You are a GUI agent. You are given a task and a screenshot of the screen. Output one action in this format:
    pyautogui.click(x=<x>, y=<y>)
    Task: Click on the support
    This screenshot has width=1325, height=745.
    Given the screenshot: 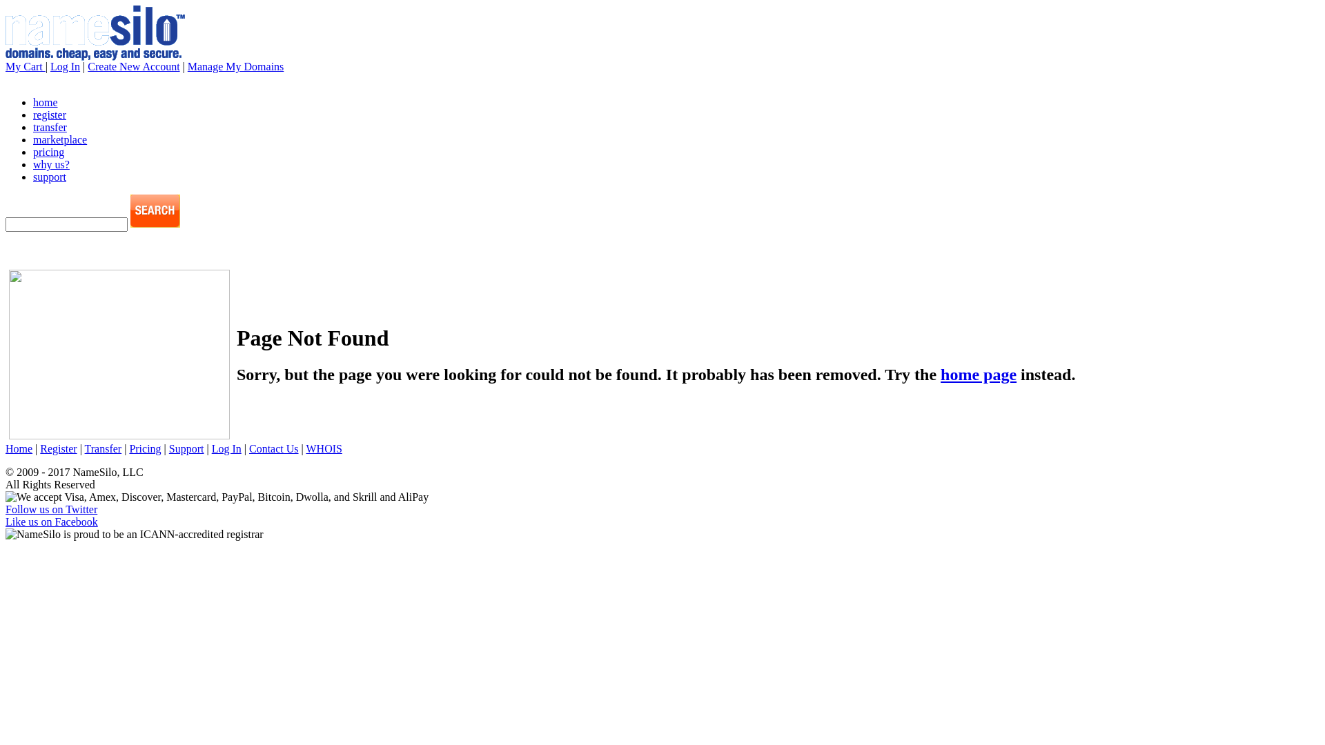 What is the action you would take?
    pyautogui.click(x=50, y=177)
    